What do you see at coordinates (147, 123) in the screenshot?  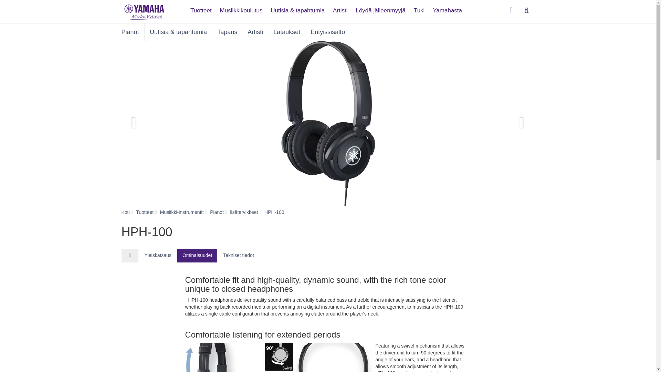 I see `Edelliset` at bounding box center [147, 123].